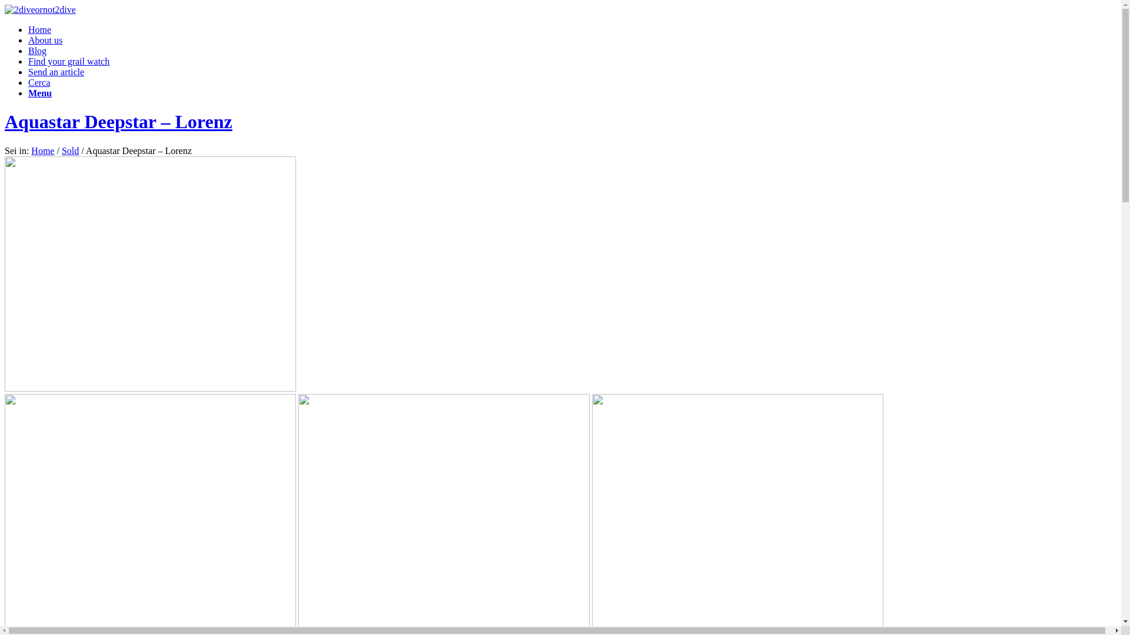 This screenshot has width=1130, height=635. Describe the element at coordinates (71, 151) in the screenshot. I see `Sold` at that location.